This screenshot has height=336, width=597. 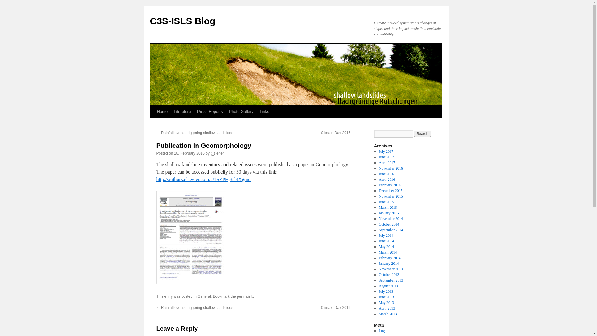 What do you see at coordinates (386, 174) in the screenshot?
I see `June 2016` at bounding box center [386, 174].